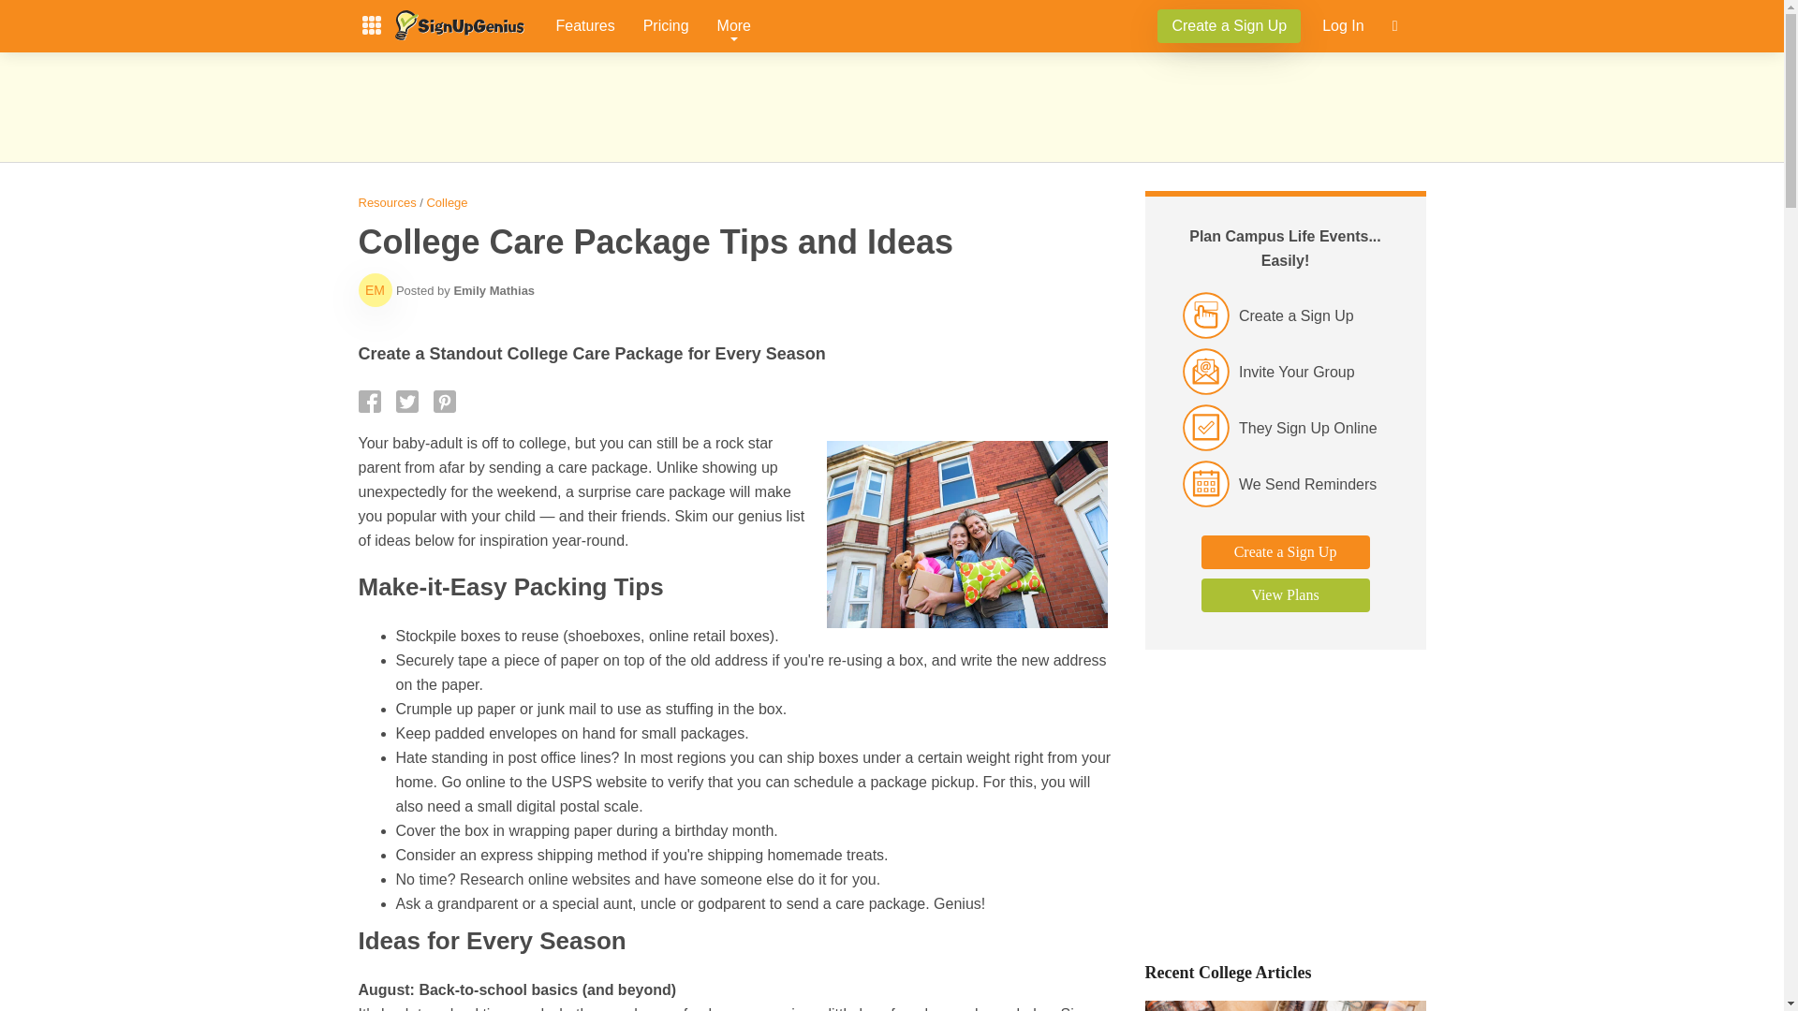  Describe the element at coordinates (1229, 26) in the screenshot. I see `Create a Sign Up` at that location.